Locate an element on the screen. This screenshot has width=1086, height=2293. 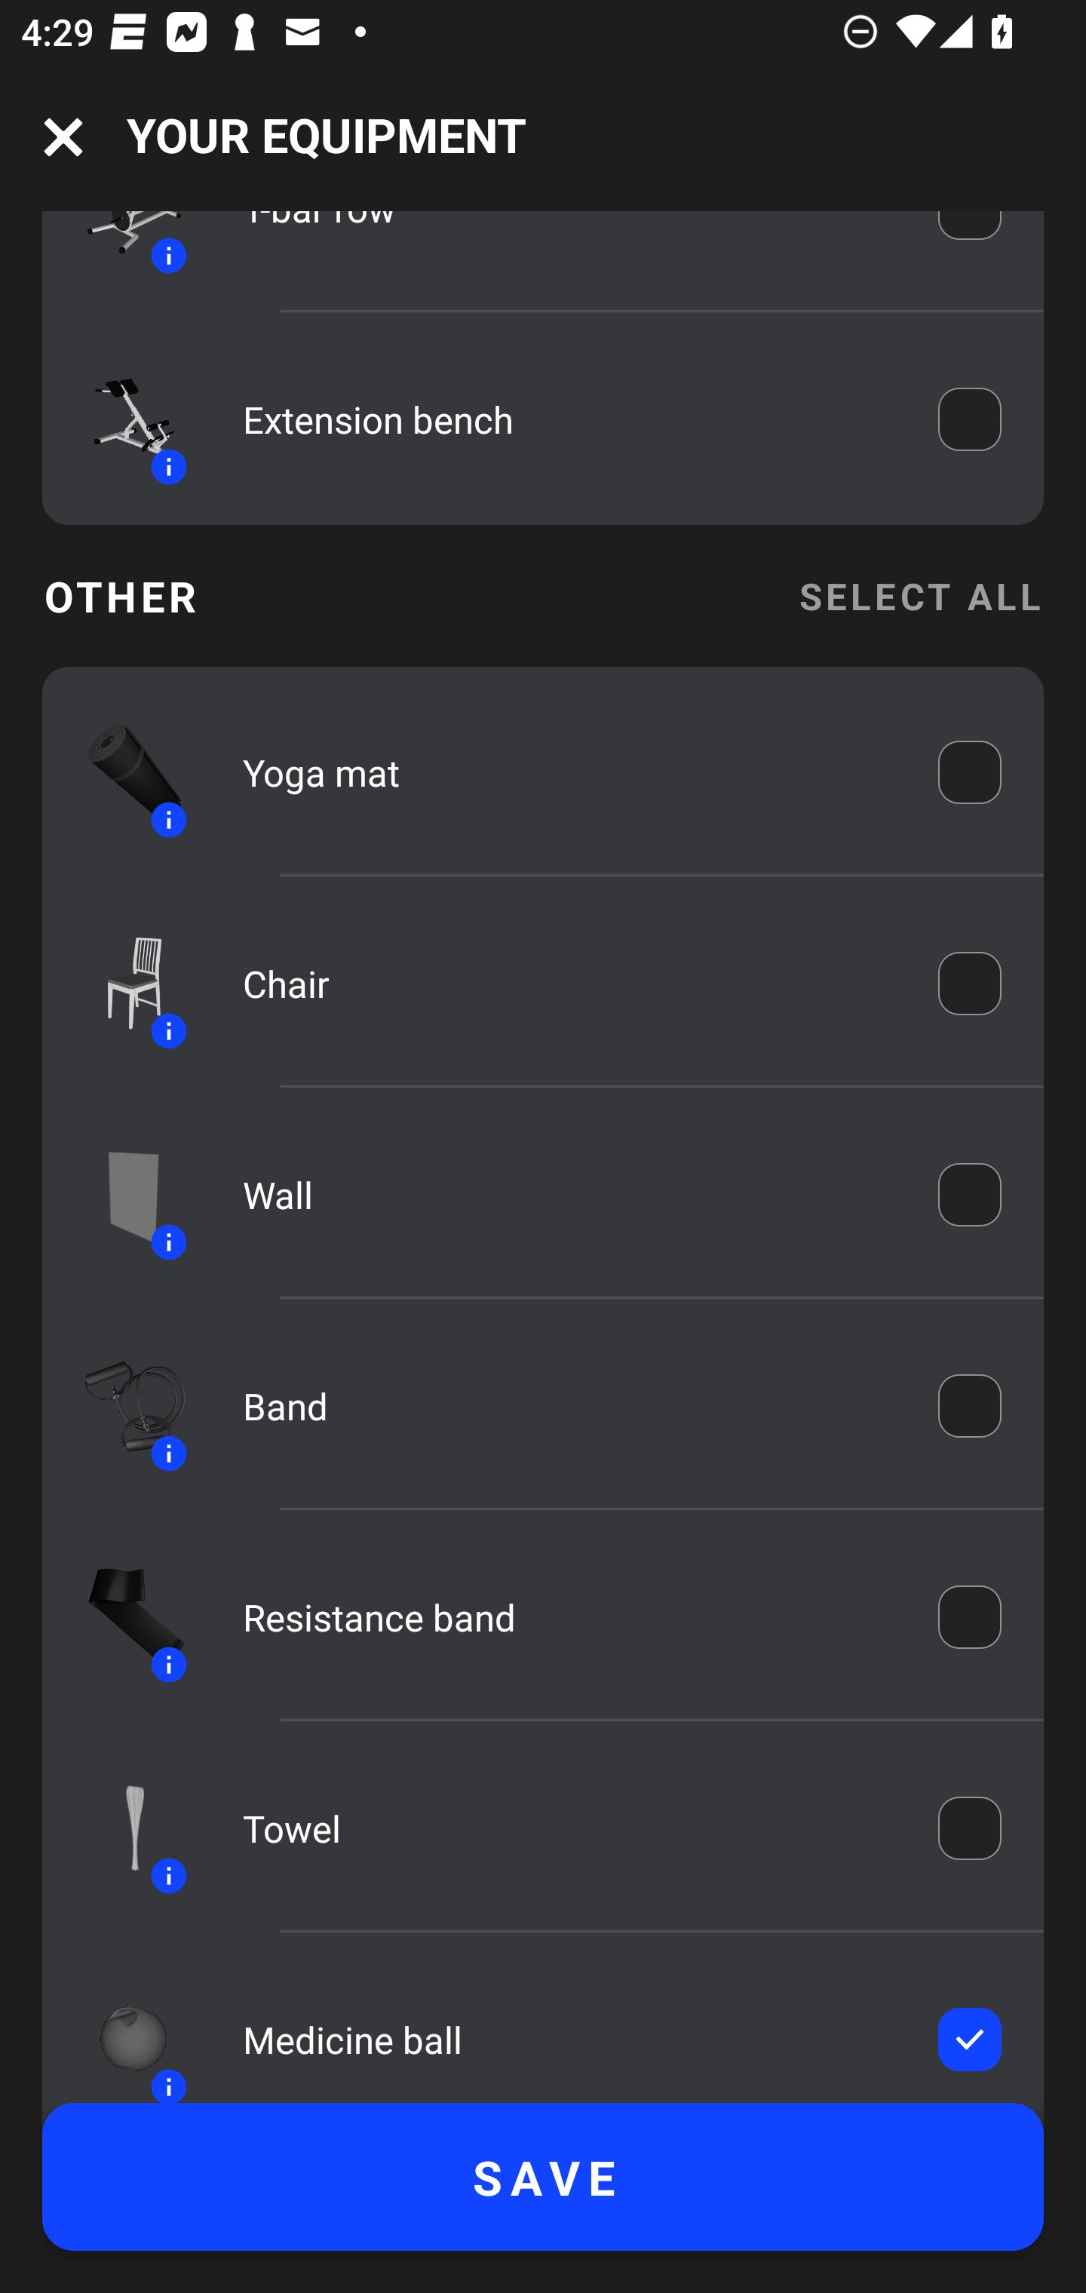
Band is located at coordinates (569, 1406).